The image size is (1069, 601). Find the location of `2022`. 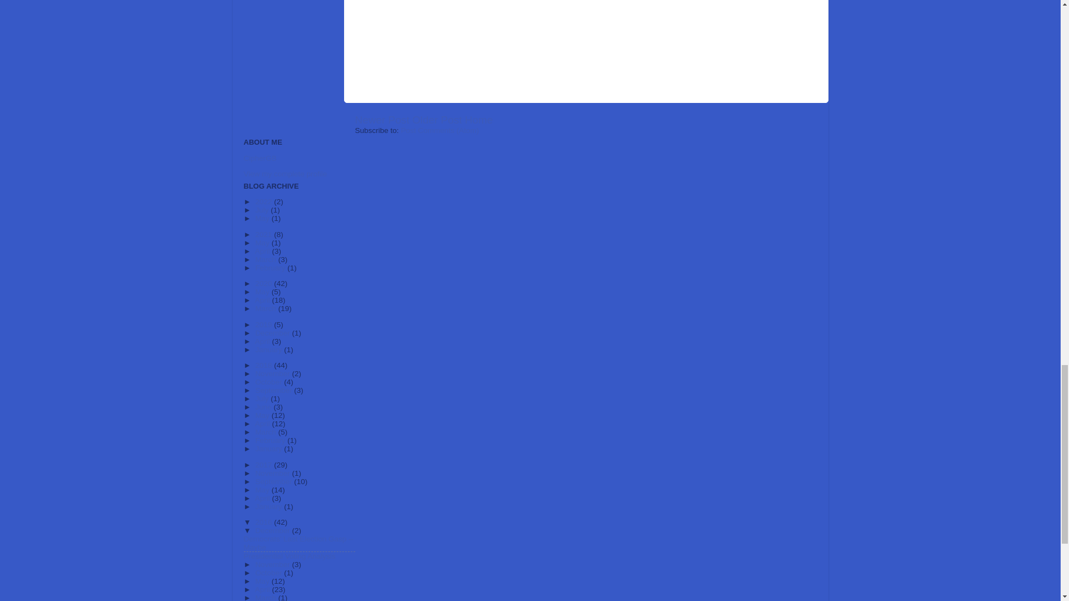

2022 is located at coordinates (264, 201).